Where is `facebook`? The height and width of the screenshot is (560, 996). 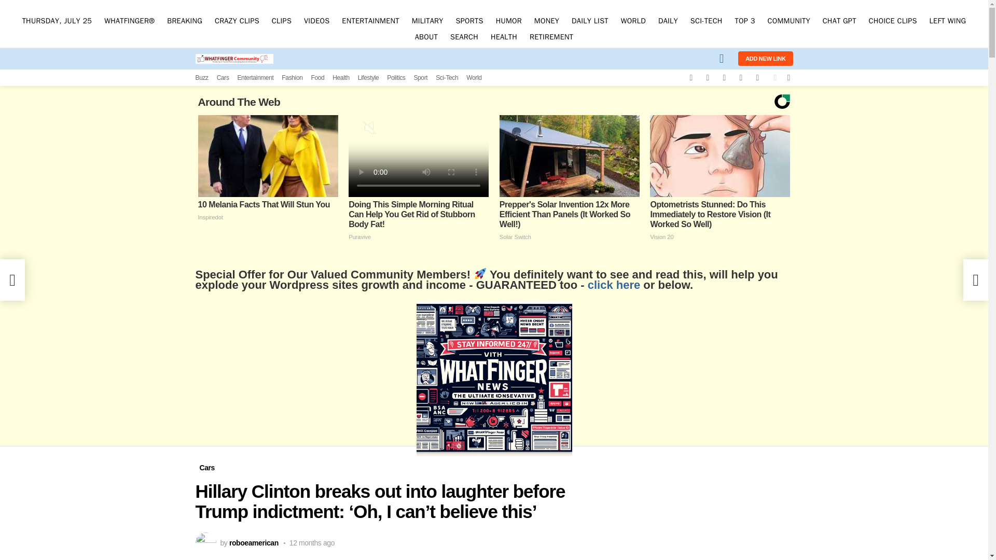
facebook is located at coordinates (690, 78).